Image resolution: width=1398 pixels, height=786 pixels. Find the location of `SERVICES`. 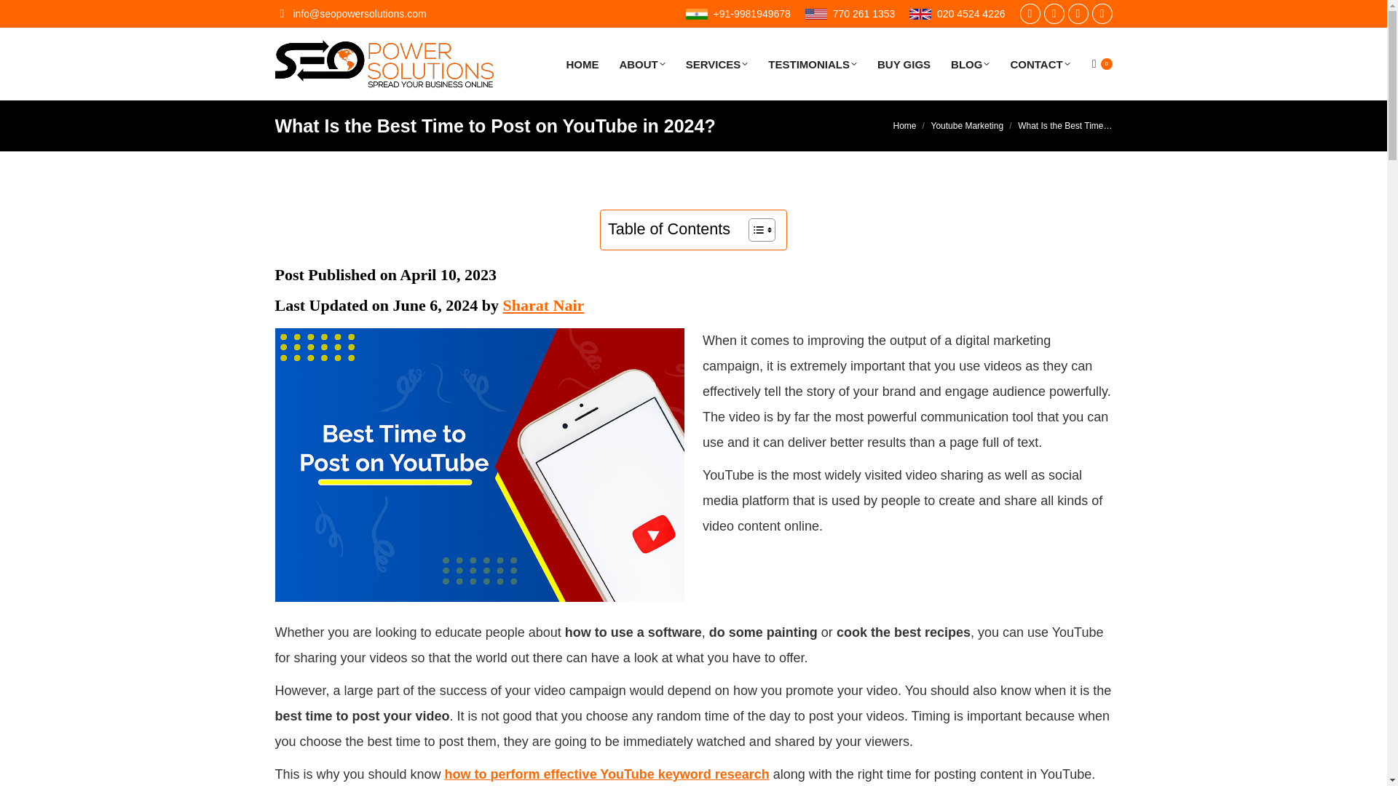

SERVICES is located at coordinates (716, 64).